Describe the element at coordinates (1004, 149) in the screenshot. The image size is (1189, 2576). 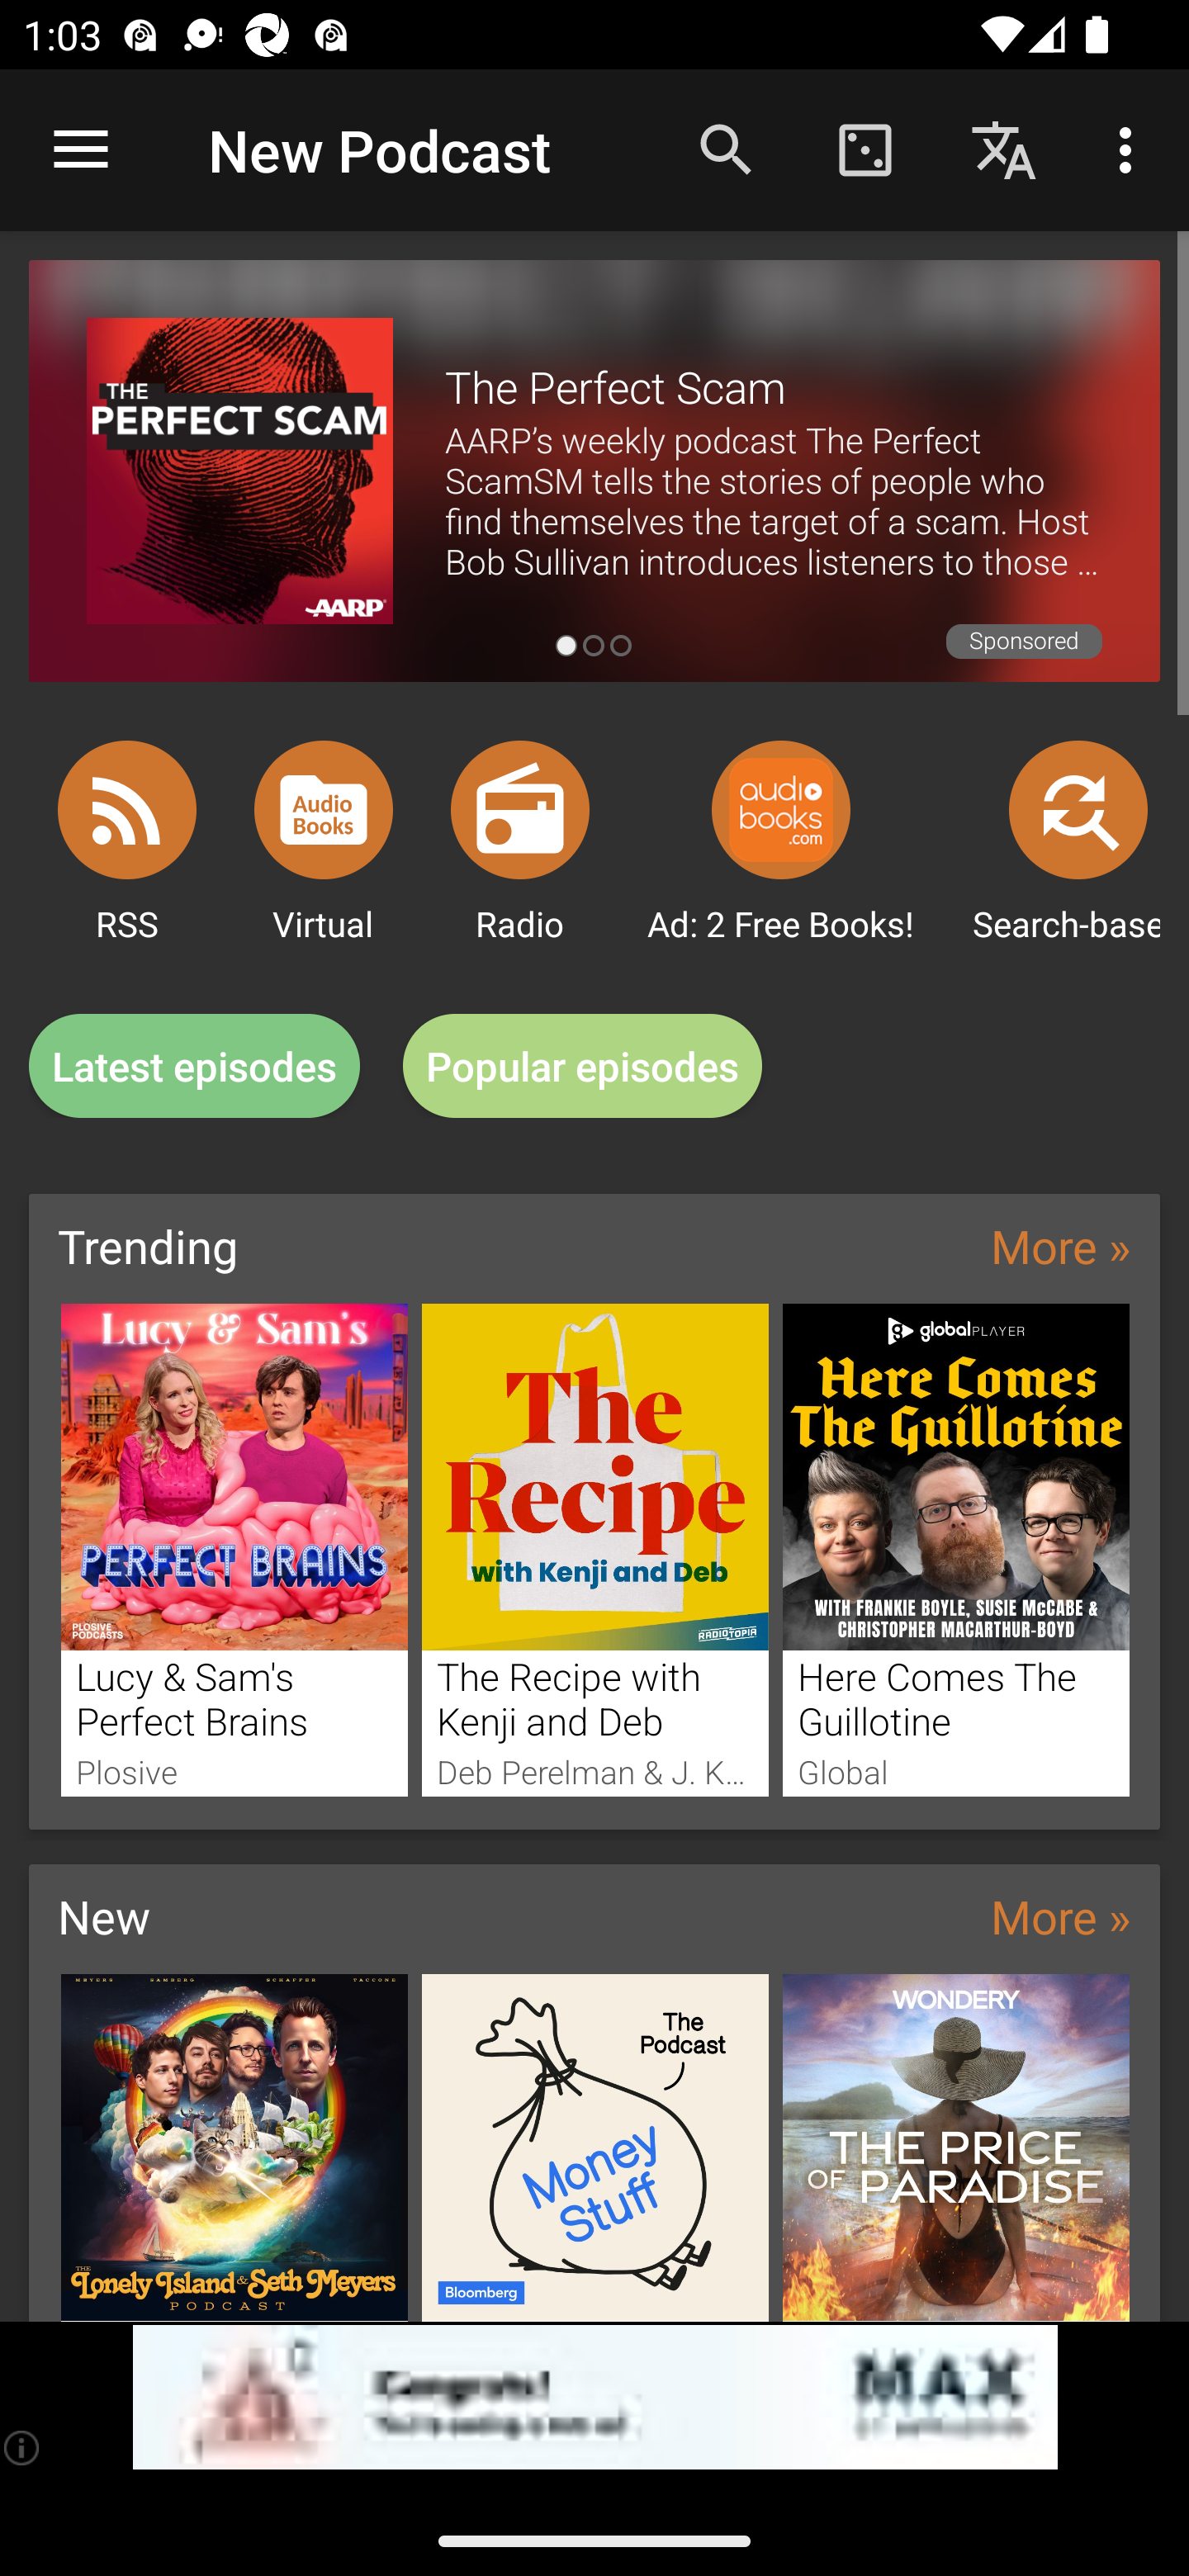
I see `Podcast languages` at that location.